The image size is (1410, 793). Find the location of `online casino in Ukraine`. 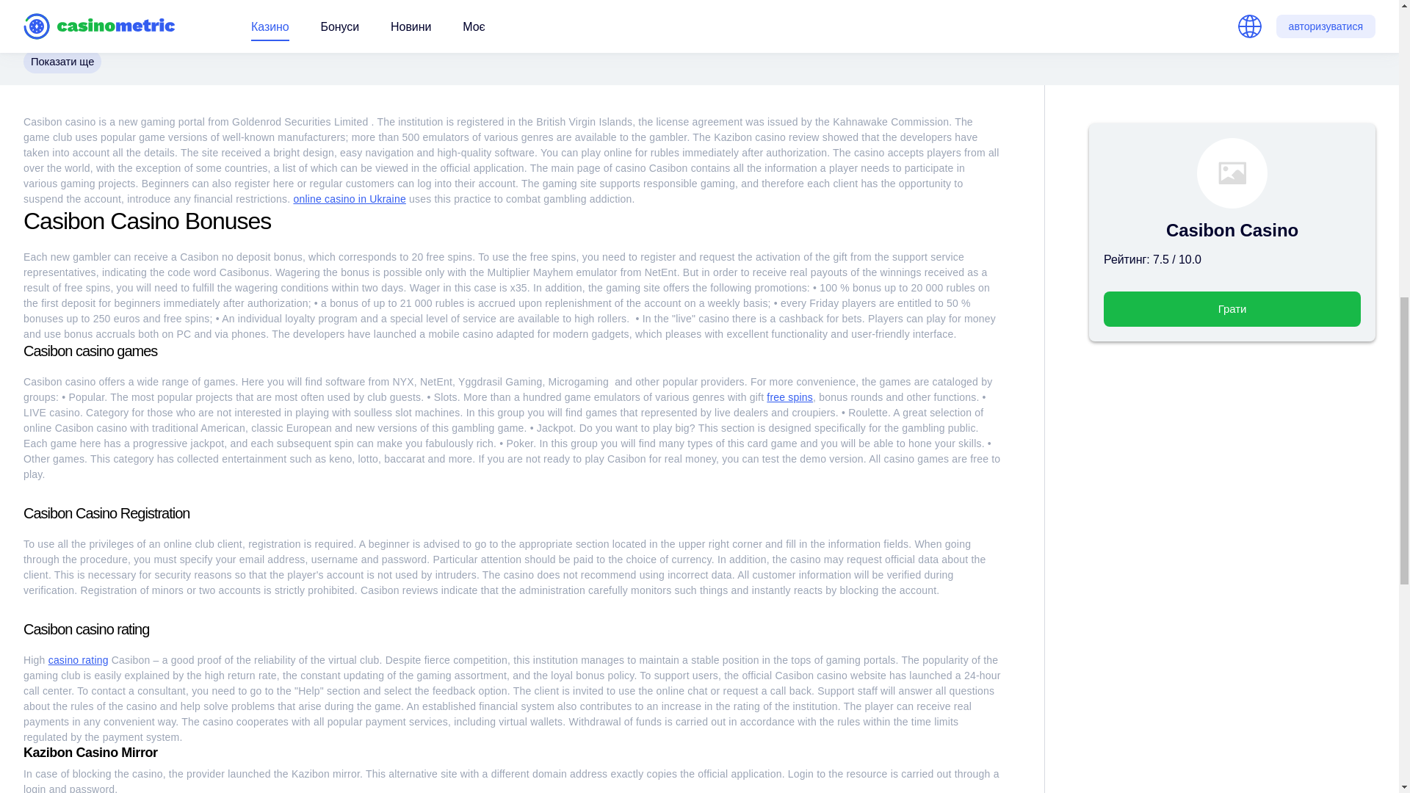

online casino in Ukraine is located at coordinates (350, 198).